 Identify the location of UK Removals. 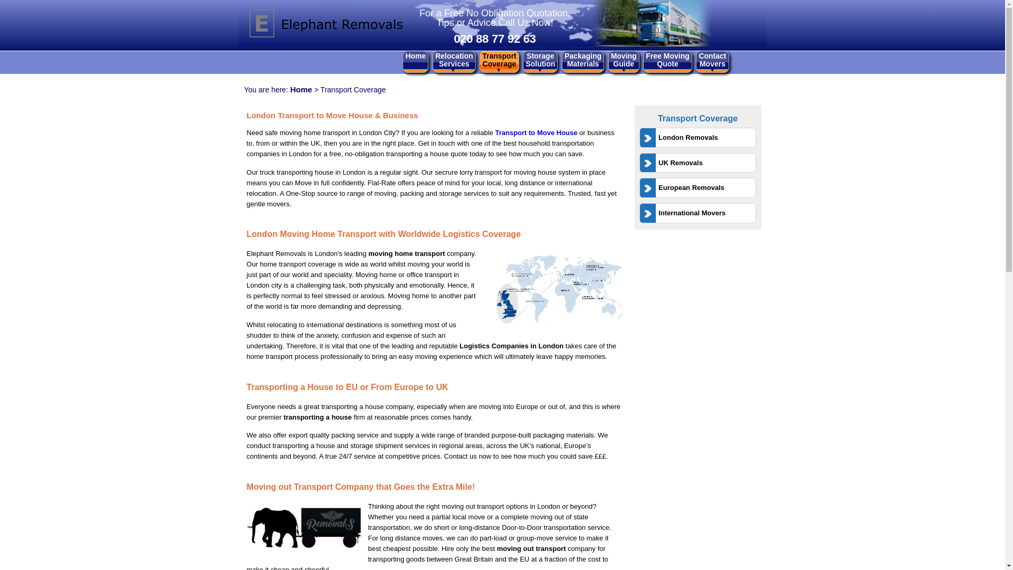
(582, 60).